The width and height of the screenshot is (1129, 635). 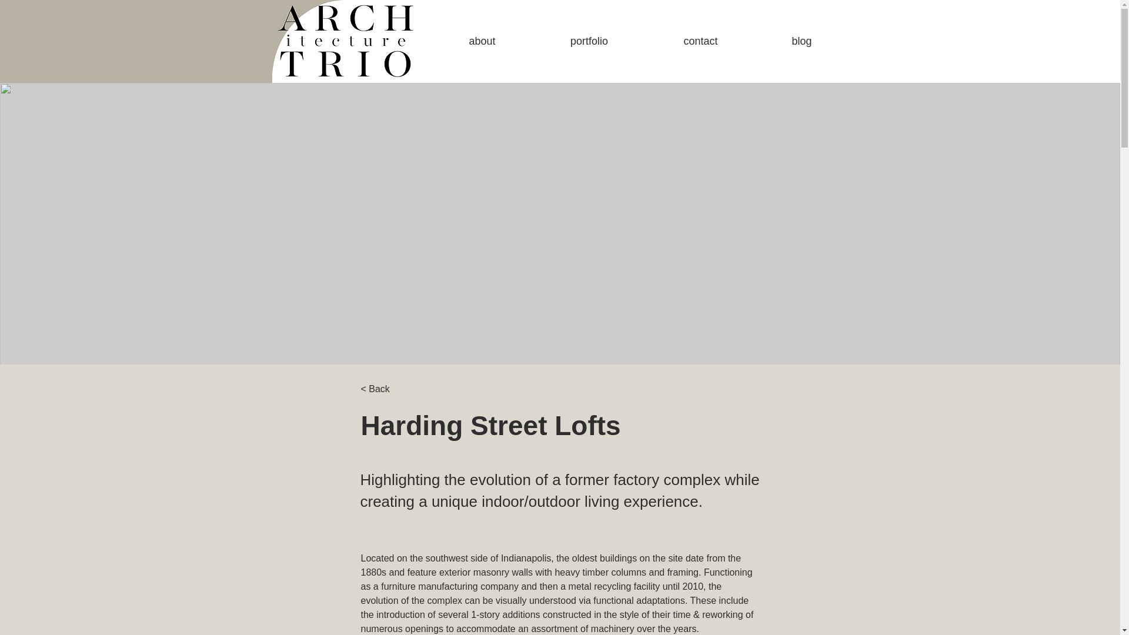 What do you see at coordinates (700, 41) in the screenshot?
I see `contact` at bounding box center [700, 41].